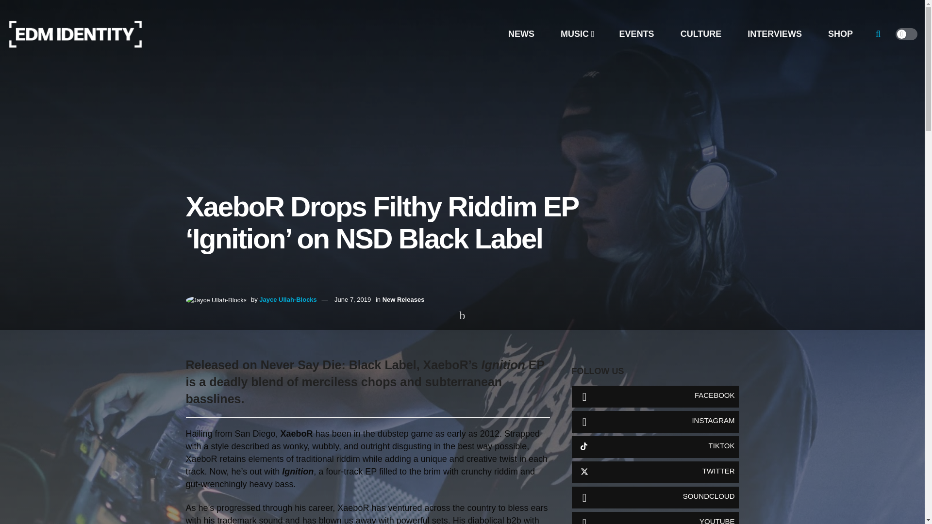 The height and width of the screenshot is (524, 932). Describe the element at coordinates (840, 34) in the screenshot. I see `SHOP` at that location.